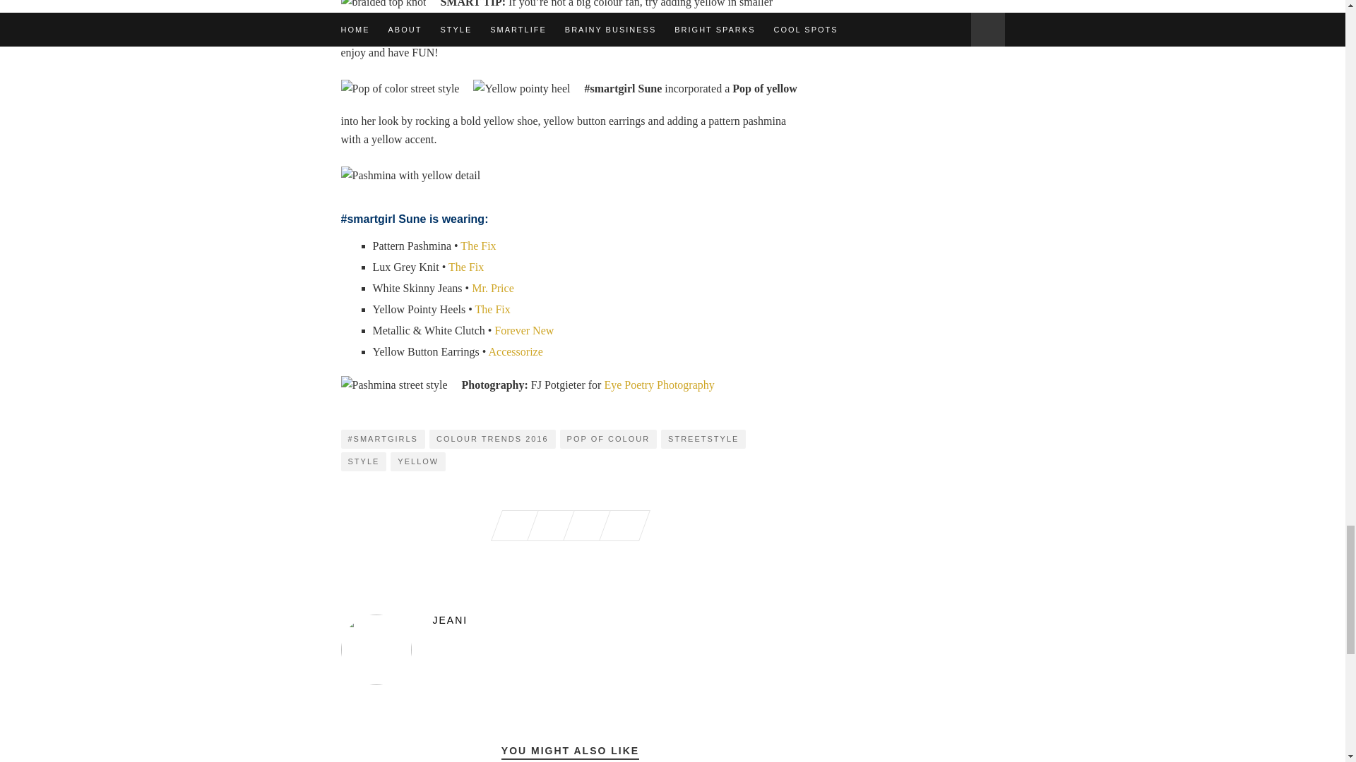 This screenshot has width=1356, height=762. What do you see at coordinates (418, 461) in the screenshot?
I see `YELLOW` at bounding box center [418, 461].